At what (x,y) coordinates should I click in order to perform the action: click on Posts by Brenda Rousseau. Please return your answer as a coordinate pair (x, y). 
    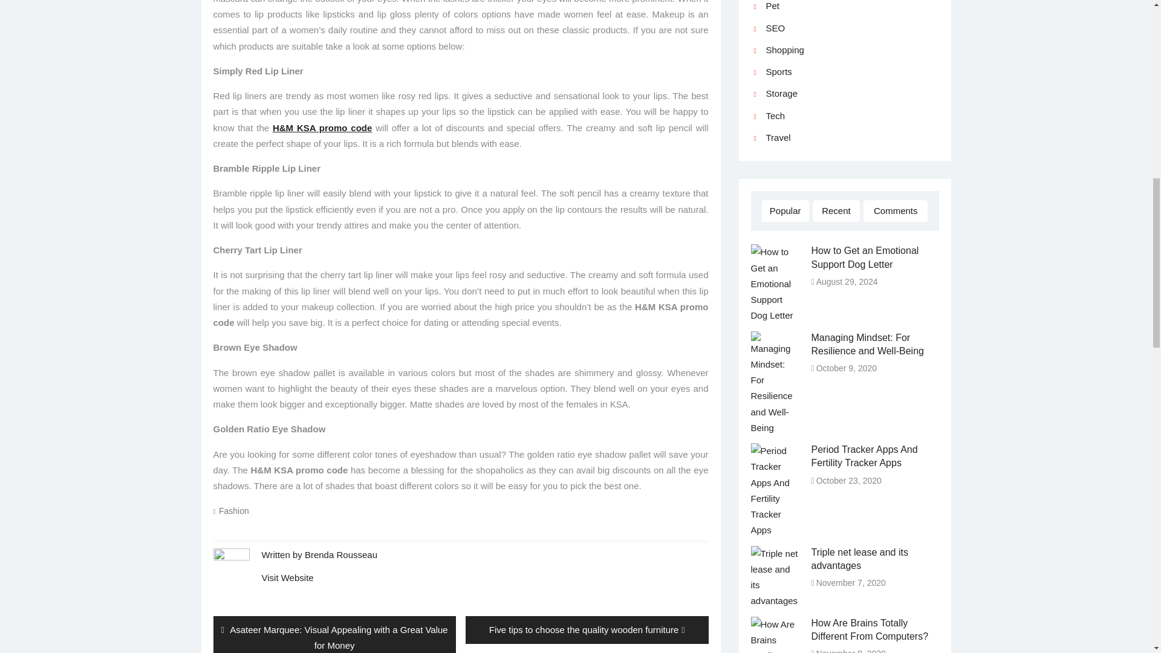
    Looking at the image, I should click on (341, 554).